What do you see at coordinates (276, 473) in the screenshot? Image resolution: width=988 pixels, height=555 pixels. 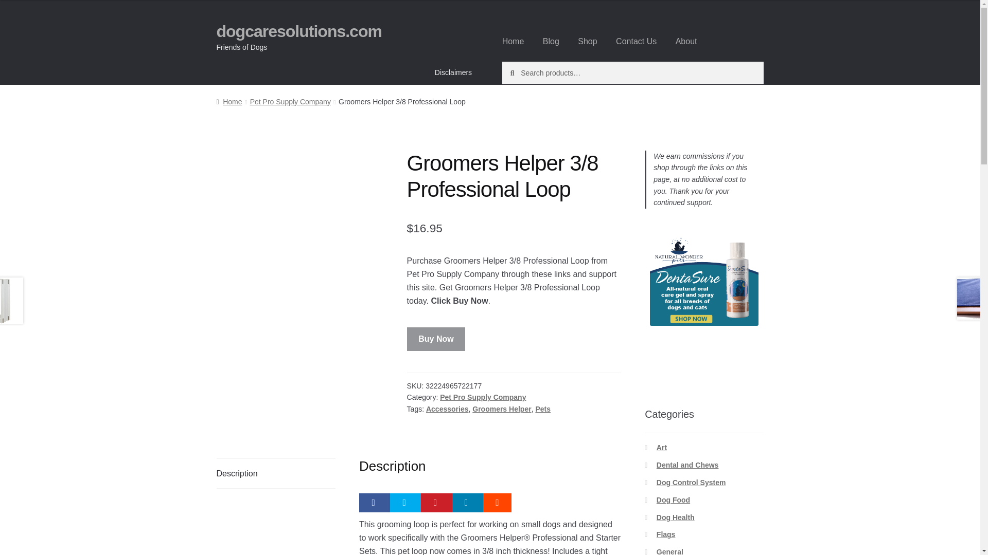 I see `Description` at bounding box center [276, 473].